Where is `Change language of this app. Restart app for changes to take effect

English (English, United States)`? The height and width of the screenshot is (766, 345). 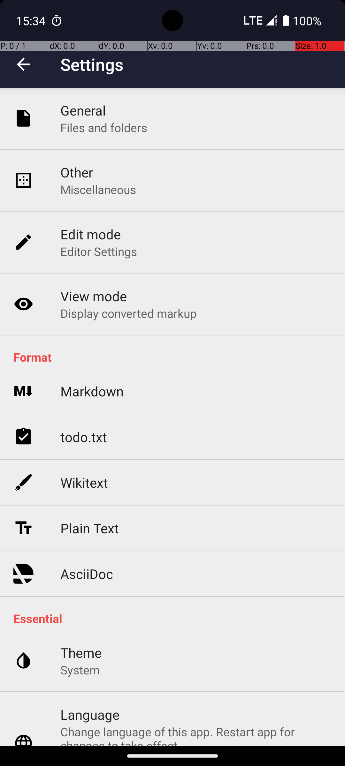 Change language of this app. Restart app for changes to take effect

English (English, United States) is located at coordinates (196, 735).